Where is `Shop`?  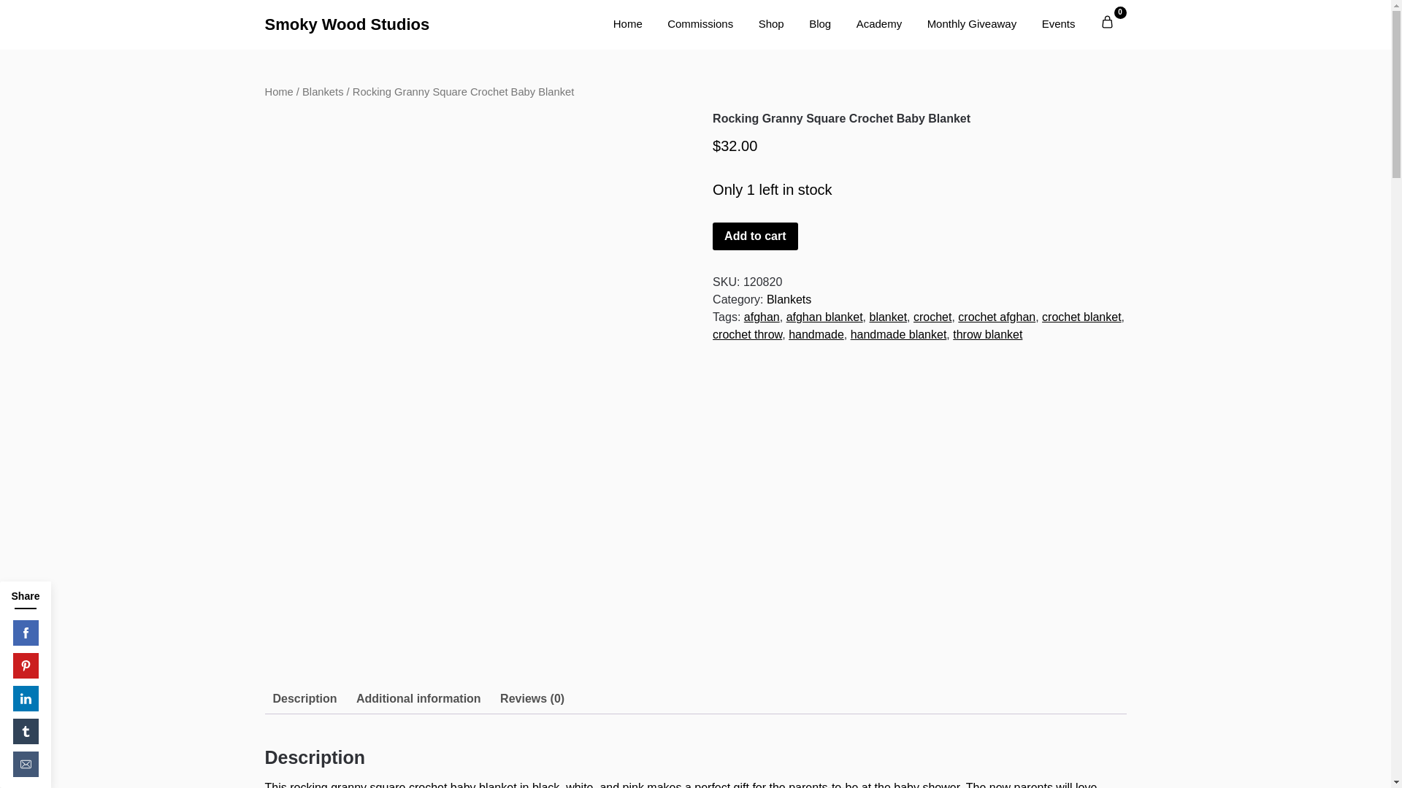
Shop is located at coordinates (771, 25).